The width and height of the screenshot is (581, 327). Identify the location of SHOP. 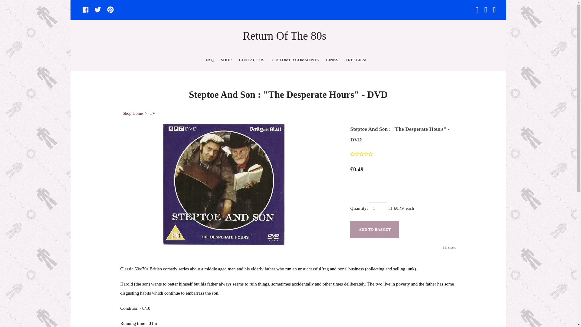
(226, 60).